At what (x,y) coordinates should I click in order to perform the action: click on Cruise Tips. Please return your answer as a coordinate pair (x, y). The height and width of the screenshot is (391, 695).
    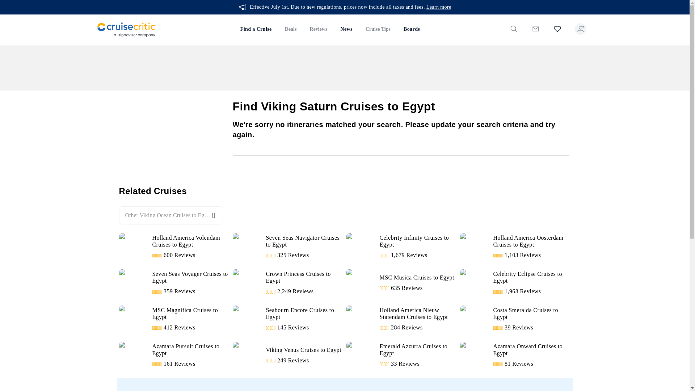
    Looking at the image, I should click on (401, 355).